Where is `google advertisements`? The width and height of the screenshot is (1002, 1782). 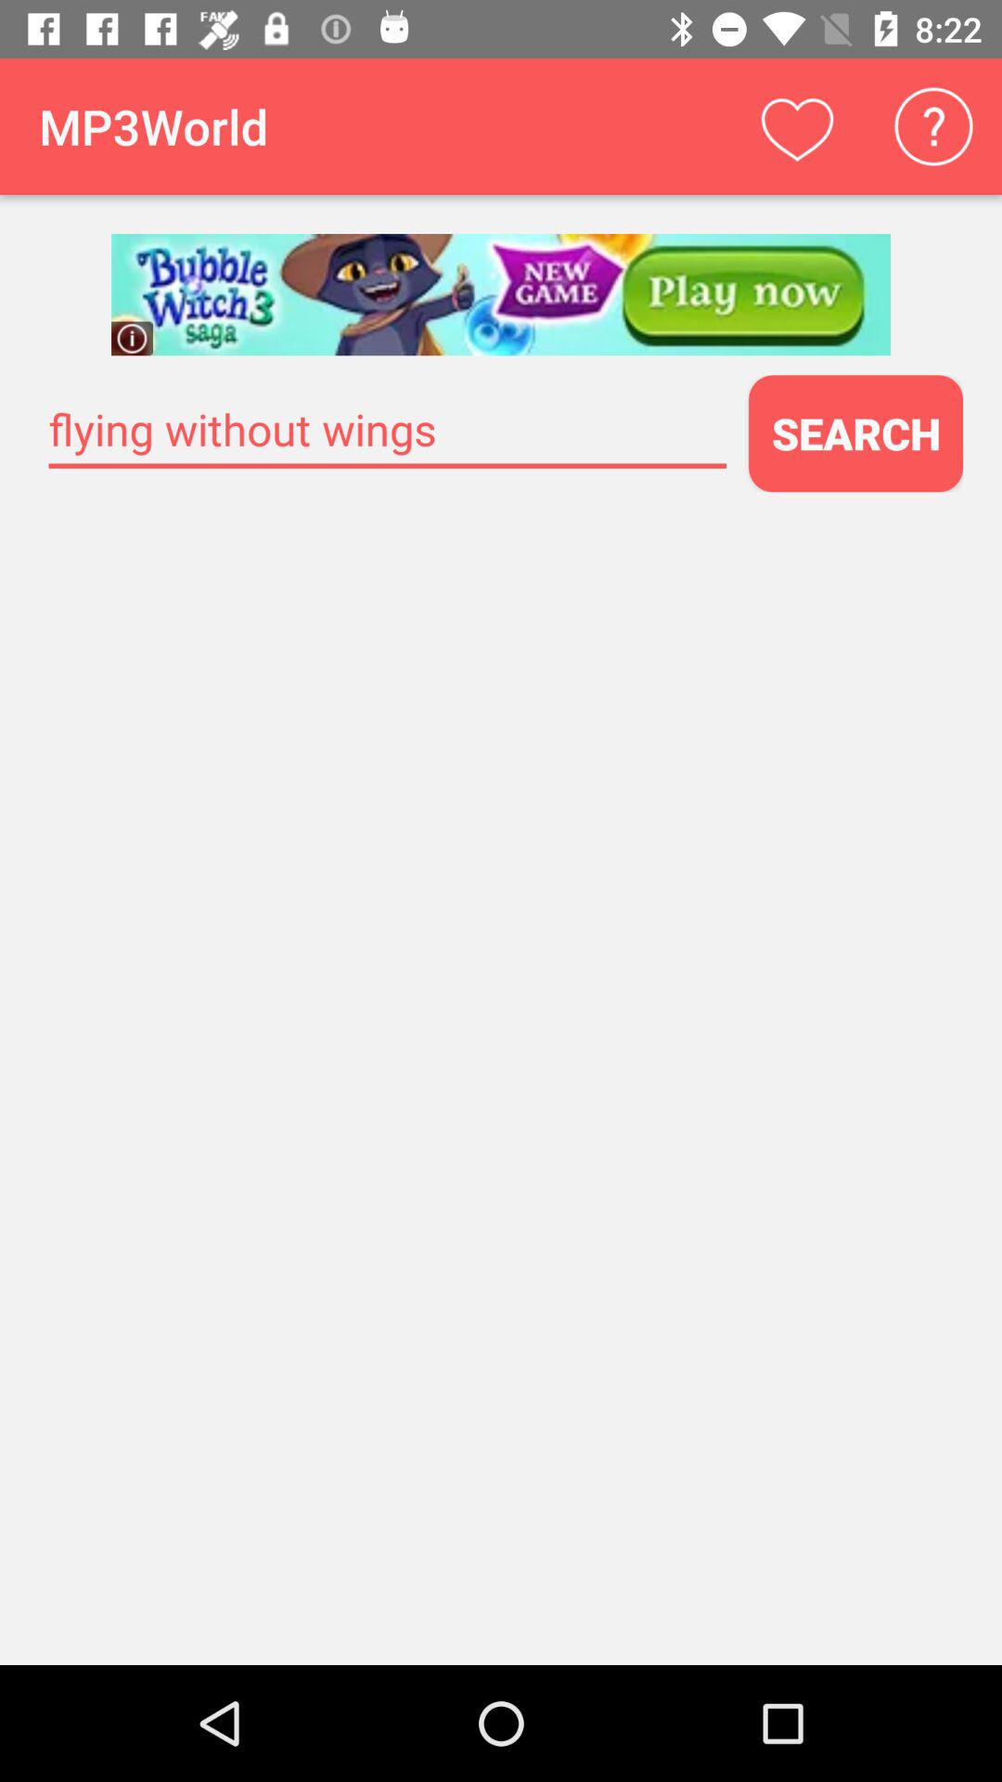
google advertisements is located at coordinates (501, 295).